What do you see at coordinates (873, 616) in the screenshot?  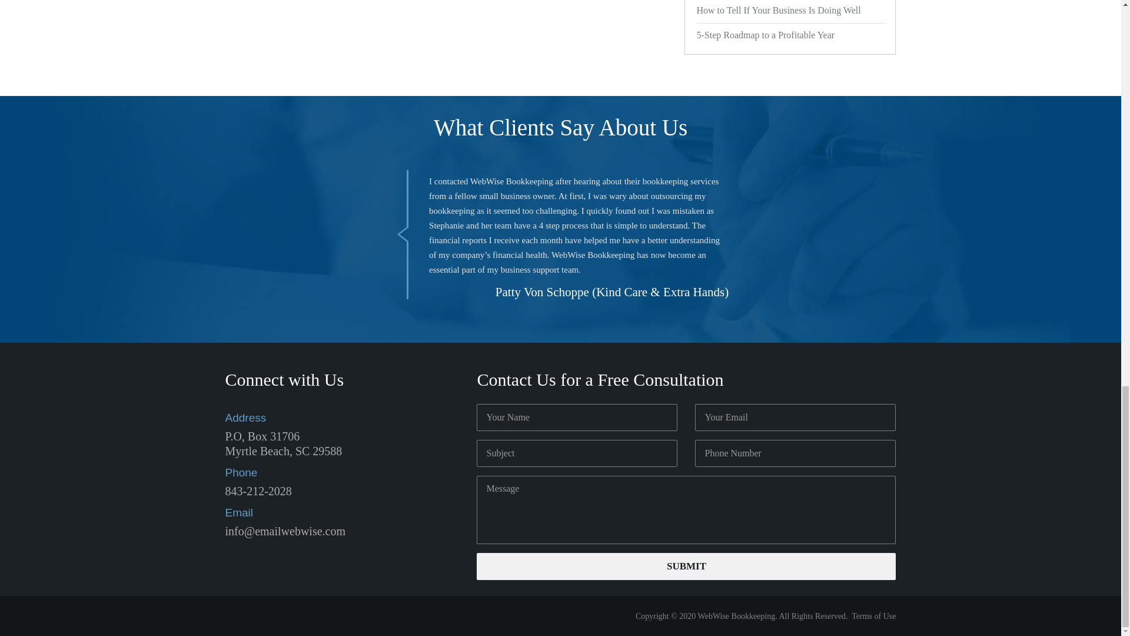 I see `Terms of Use` at bounding box center [873, 616].